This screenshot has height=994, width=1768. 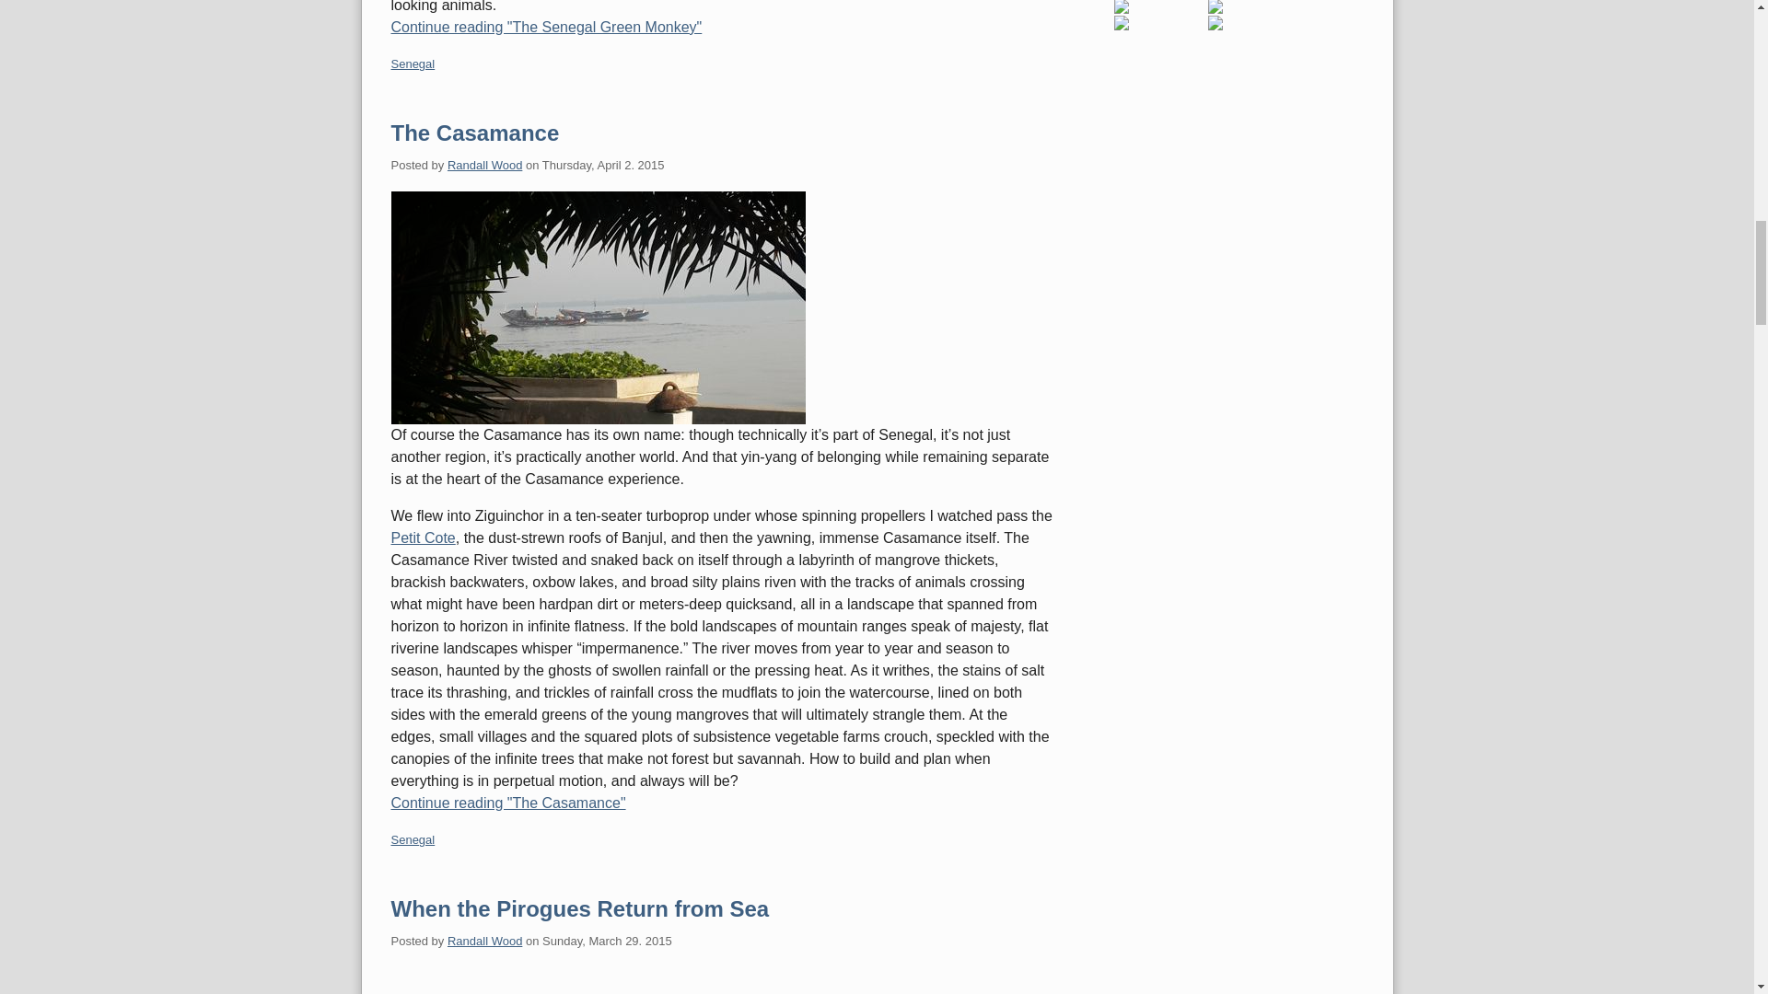 What do you see at coordinates (413, 839) in the screenshot?
I see `Senegal` at bounding box center [413, 839].